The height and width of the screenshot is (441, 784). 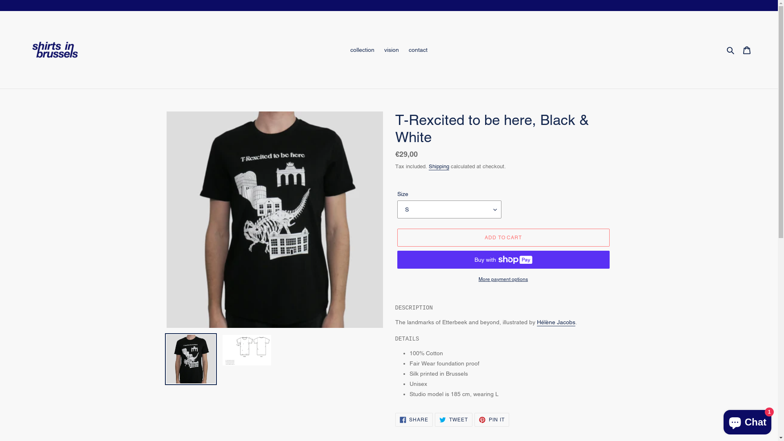 I want to click on More payment options, so click(x=503, y=279).